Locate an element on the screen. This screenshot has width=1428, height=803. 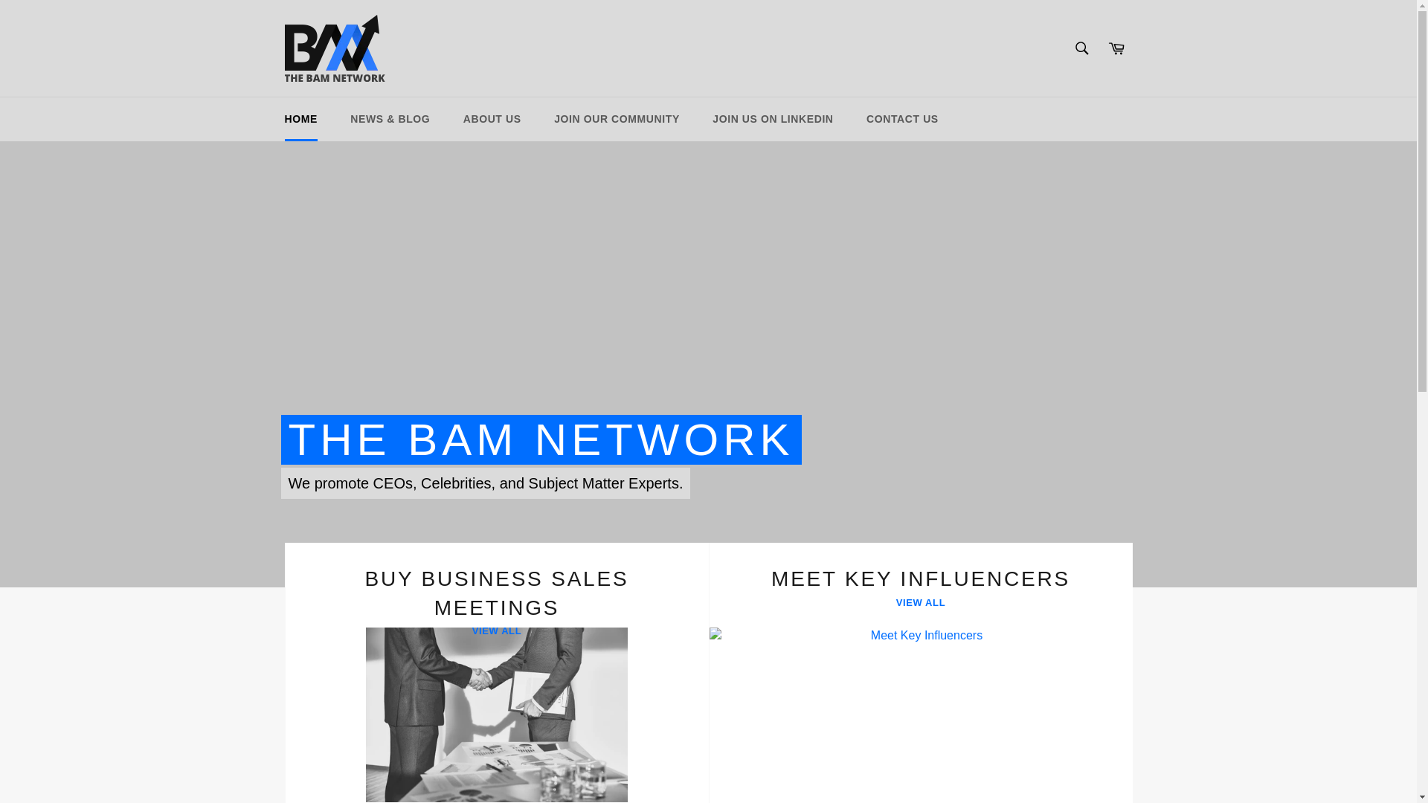
THE BAM NETWORK is located at coordinates (1082, 48).